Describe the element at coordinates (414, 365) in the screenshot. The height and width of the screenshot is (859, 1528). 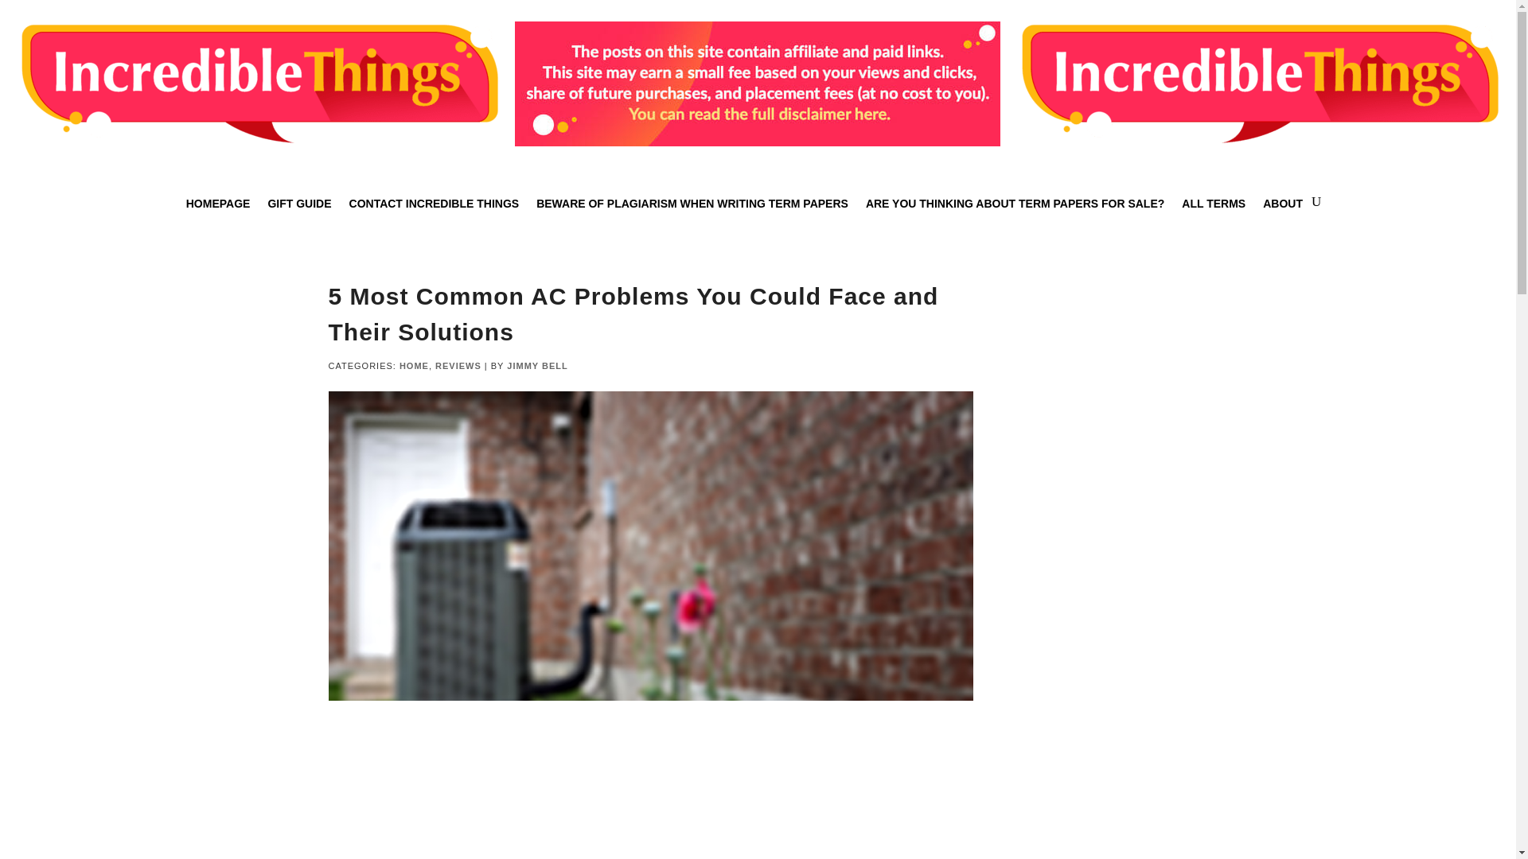
I see `HOME` at that location.